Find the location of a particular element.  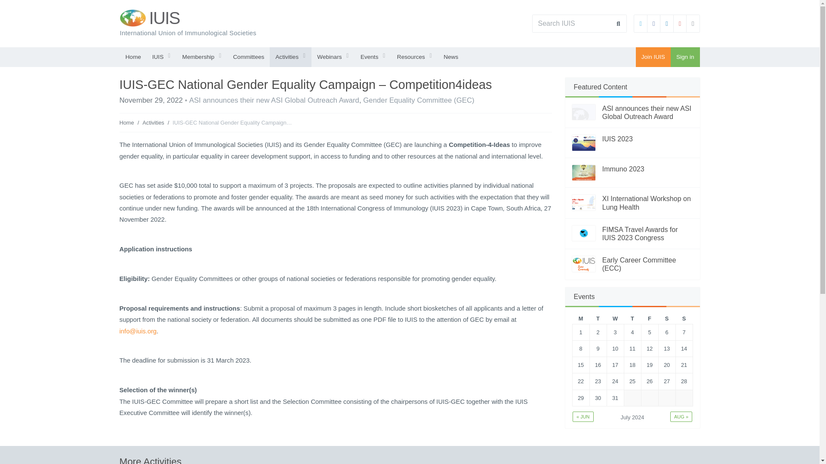

Webinars is located at coordinates (333, 57).